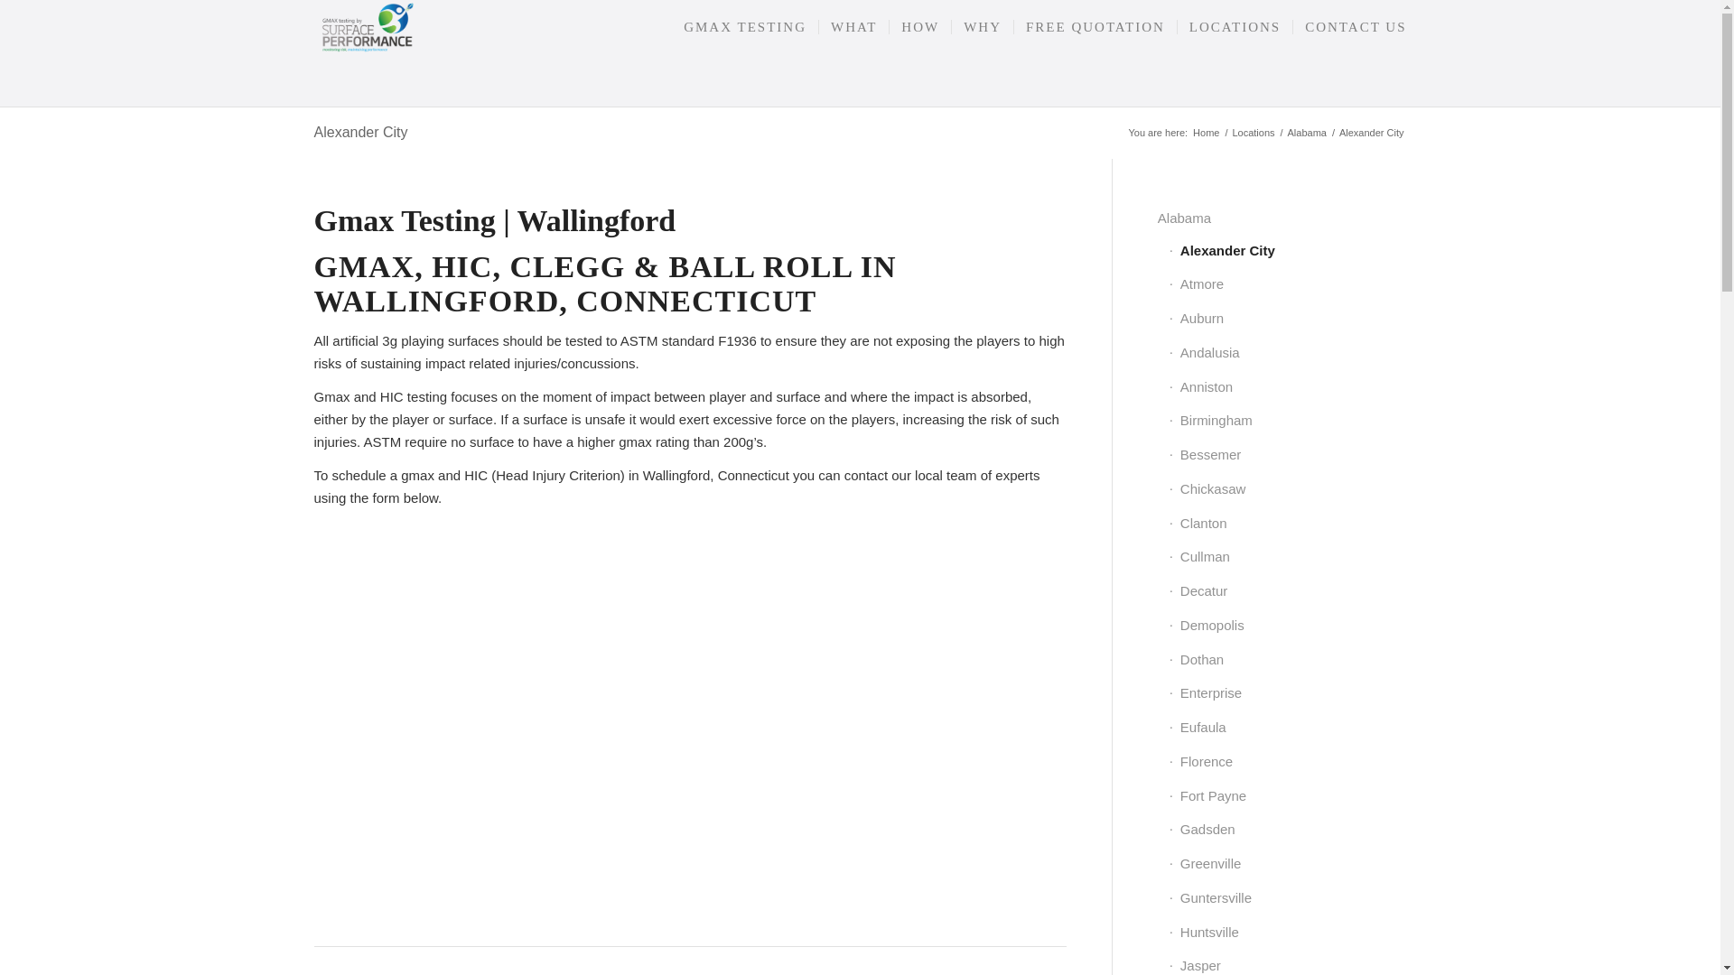 The height and width of the screenshot is (975, 1734). What do you see at coordinates (1288, 592) in the screenshot?
I see `Decatur` at bounding box center [1288, 592].